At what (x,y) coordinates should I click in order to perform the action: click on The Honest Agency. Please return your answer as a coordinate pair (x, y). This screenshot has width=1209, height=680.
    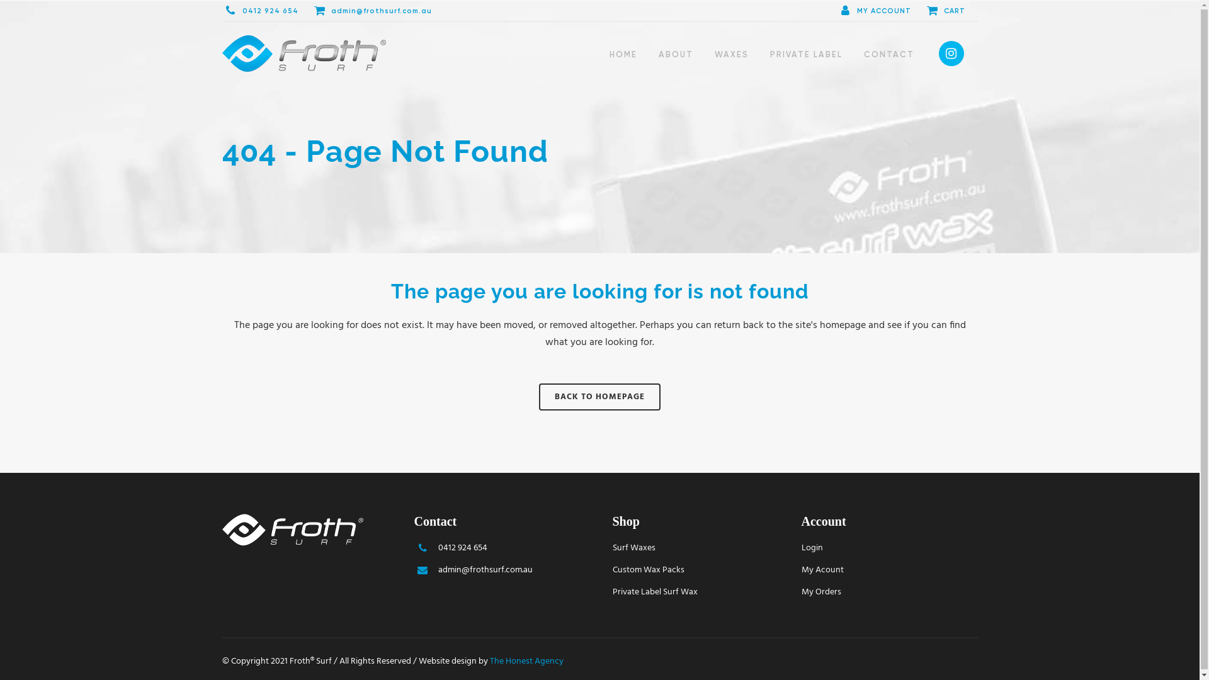
    Looking at the image, I should click on (526, 661).